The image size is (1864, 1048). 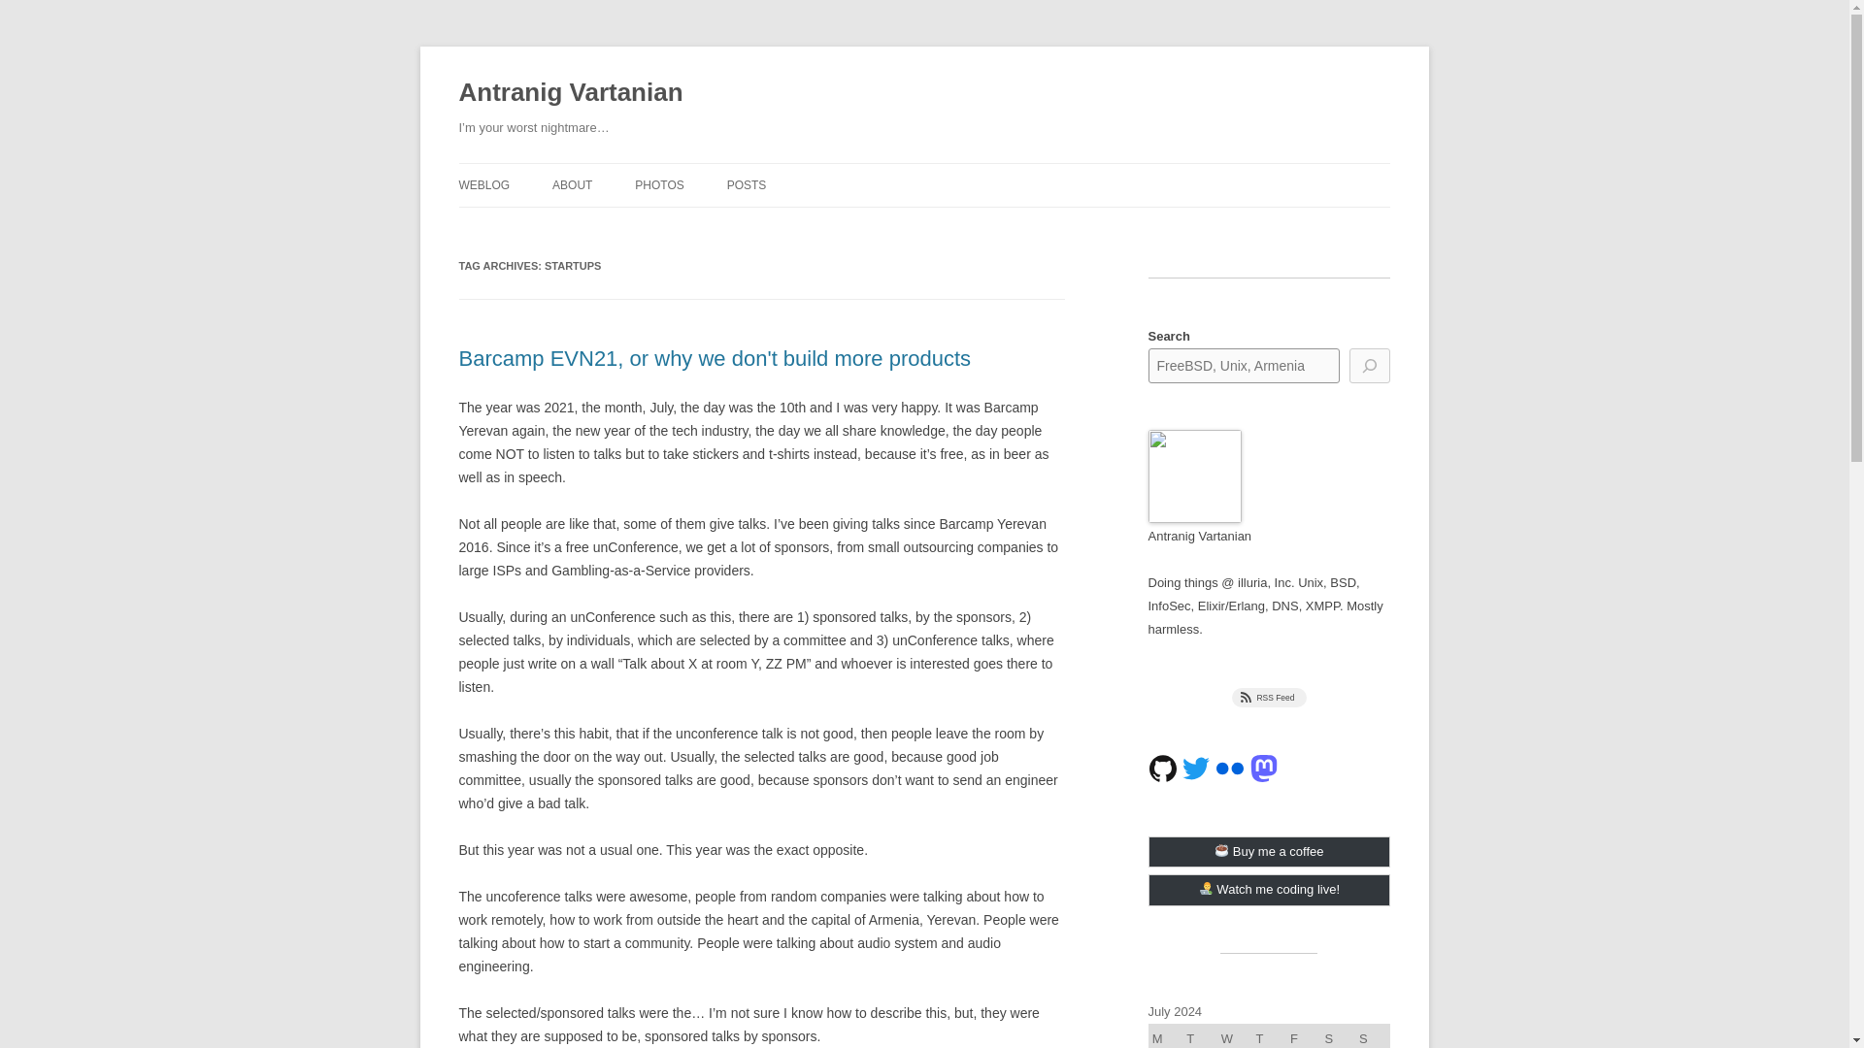 What do you see at coordinates (483, 184) in the screenshot?
I see `WEBLOG` at bounding box center [483, 184].